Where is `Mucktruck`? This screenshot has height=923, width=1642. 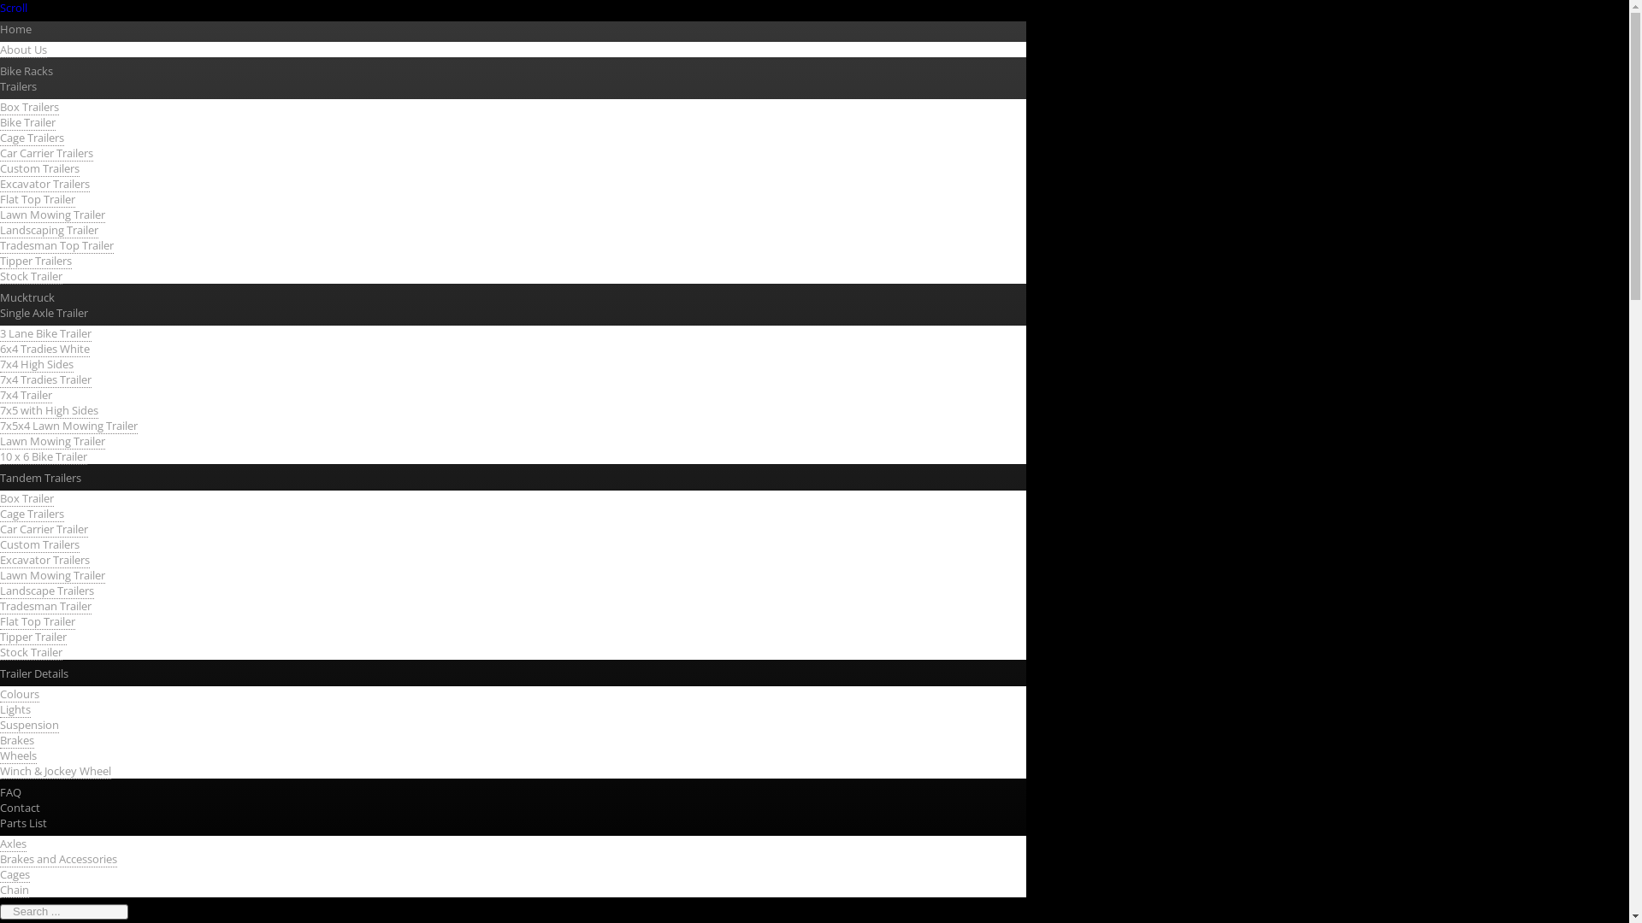 Mucktruck is located at coordinates (27, 297).